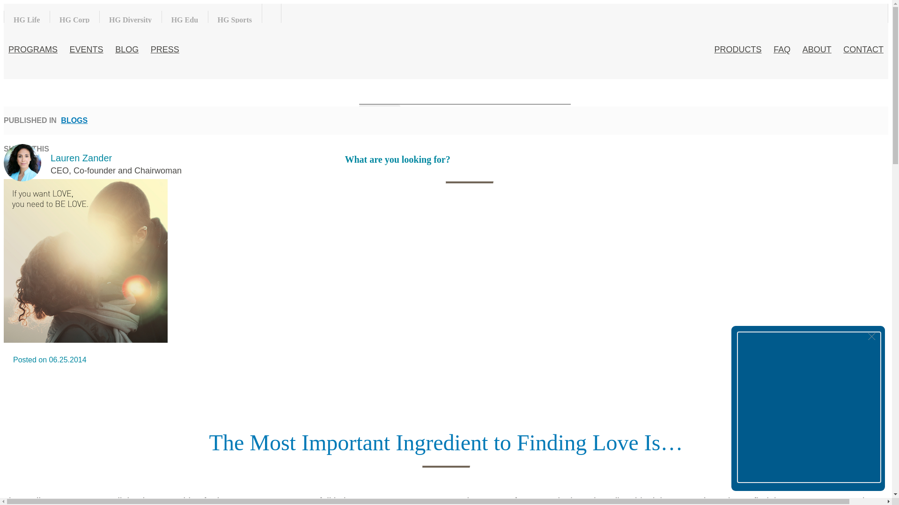 Image resolution: width=899 pixels, height=505 pixels. I want to click on PRESS, so click(165, 49).